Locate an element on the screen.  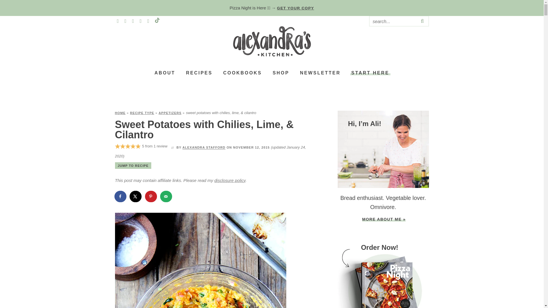
Share on Facebook is located at coordinates (120, 196).